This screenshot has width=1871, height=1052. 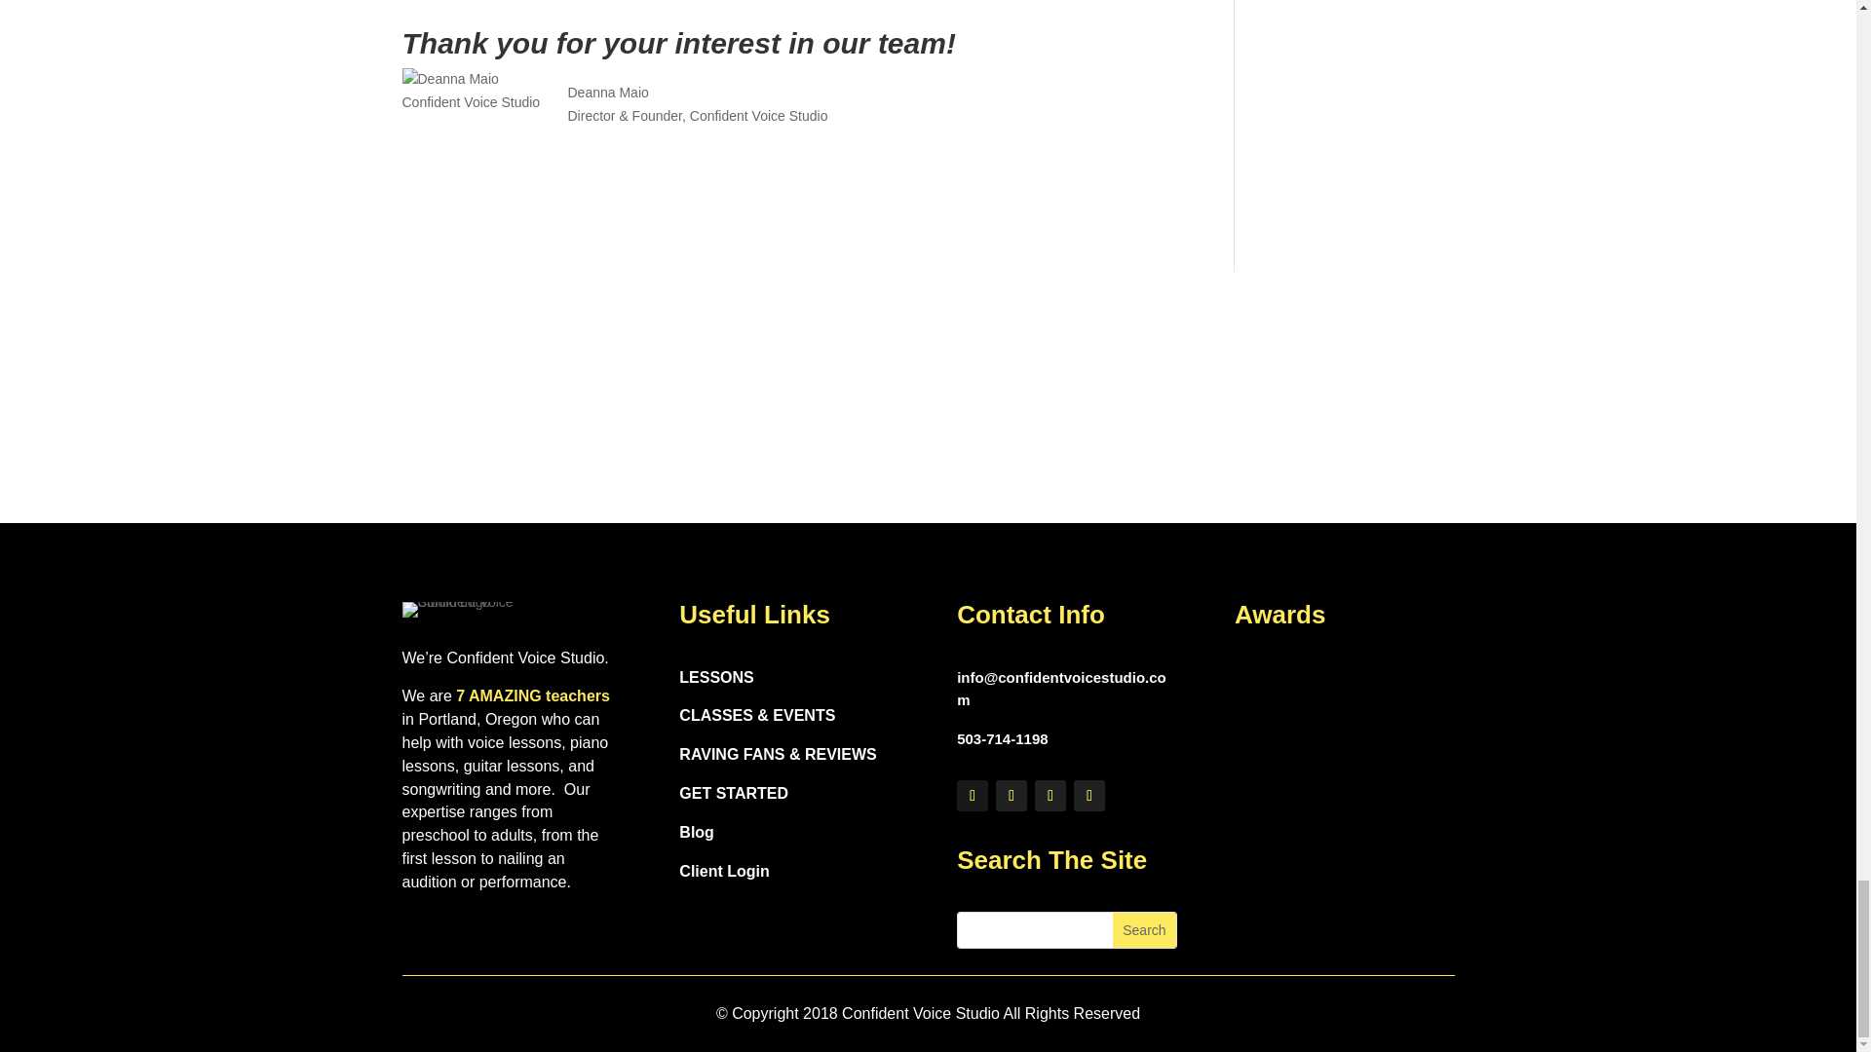 What do you see at coordinates (1012, 795) in the screenshot?
I see `Follow on X` at bounding box center [1012, 795].